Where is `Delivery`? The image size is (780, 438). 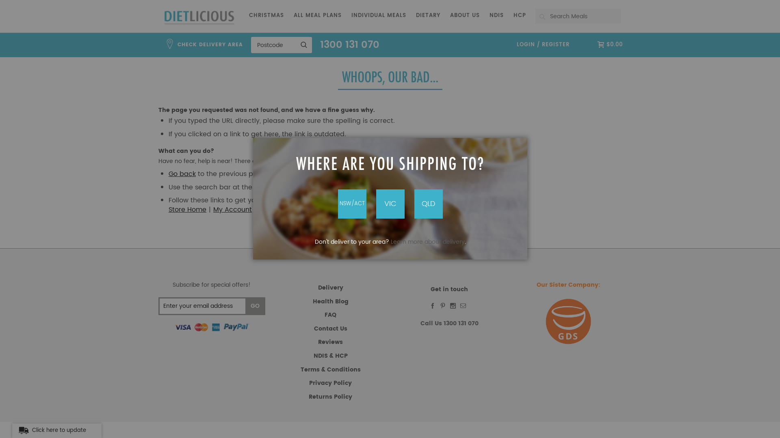 Delivery is located at coordinates (331, 288).